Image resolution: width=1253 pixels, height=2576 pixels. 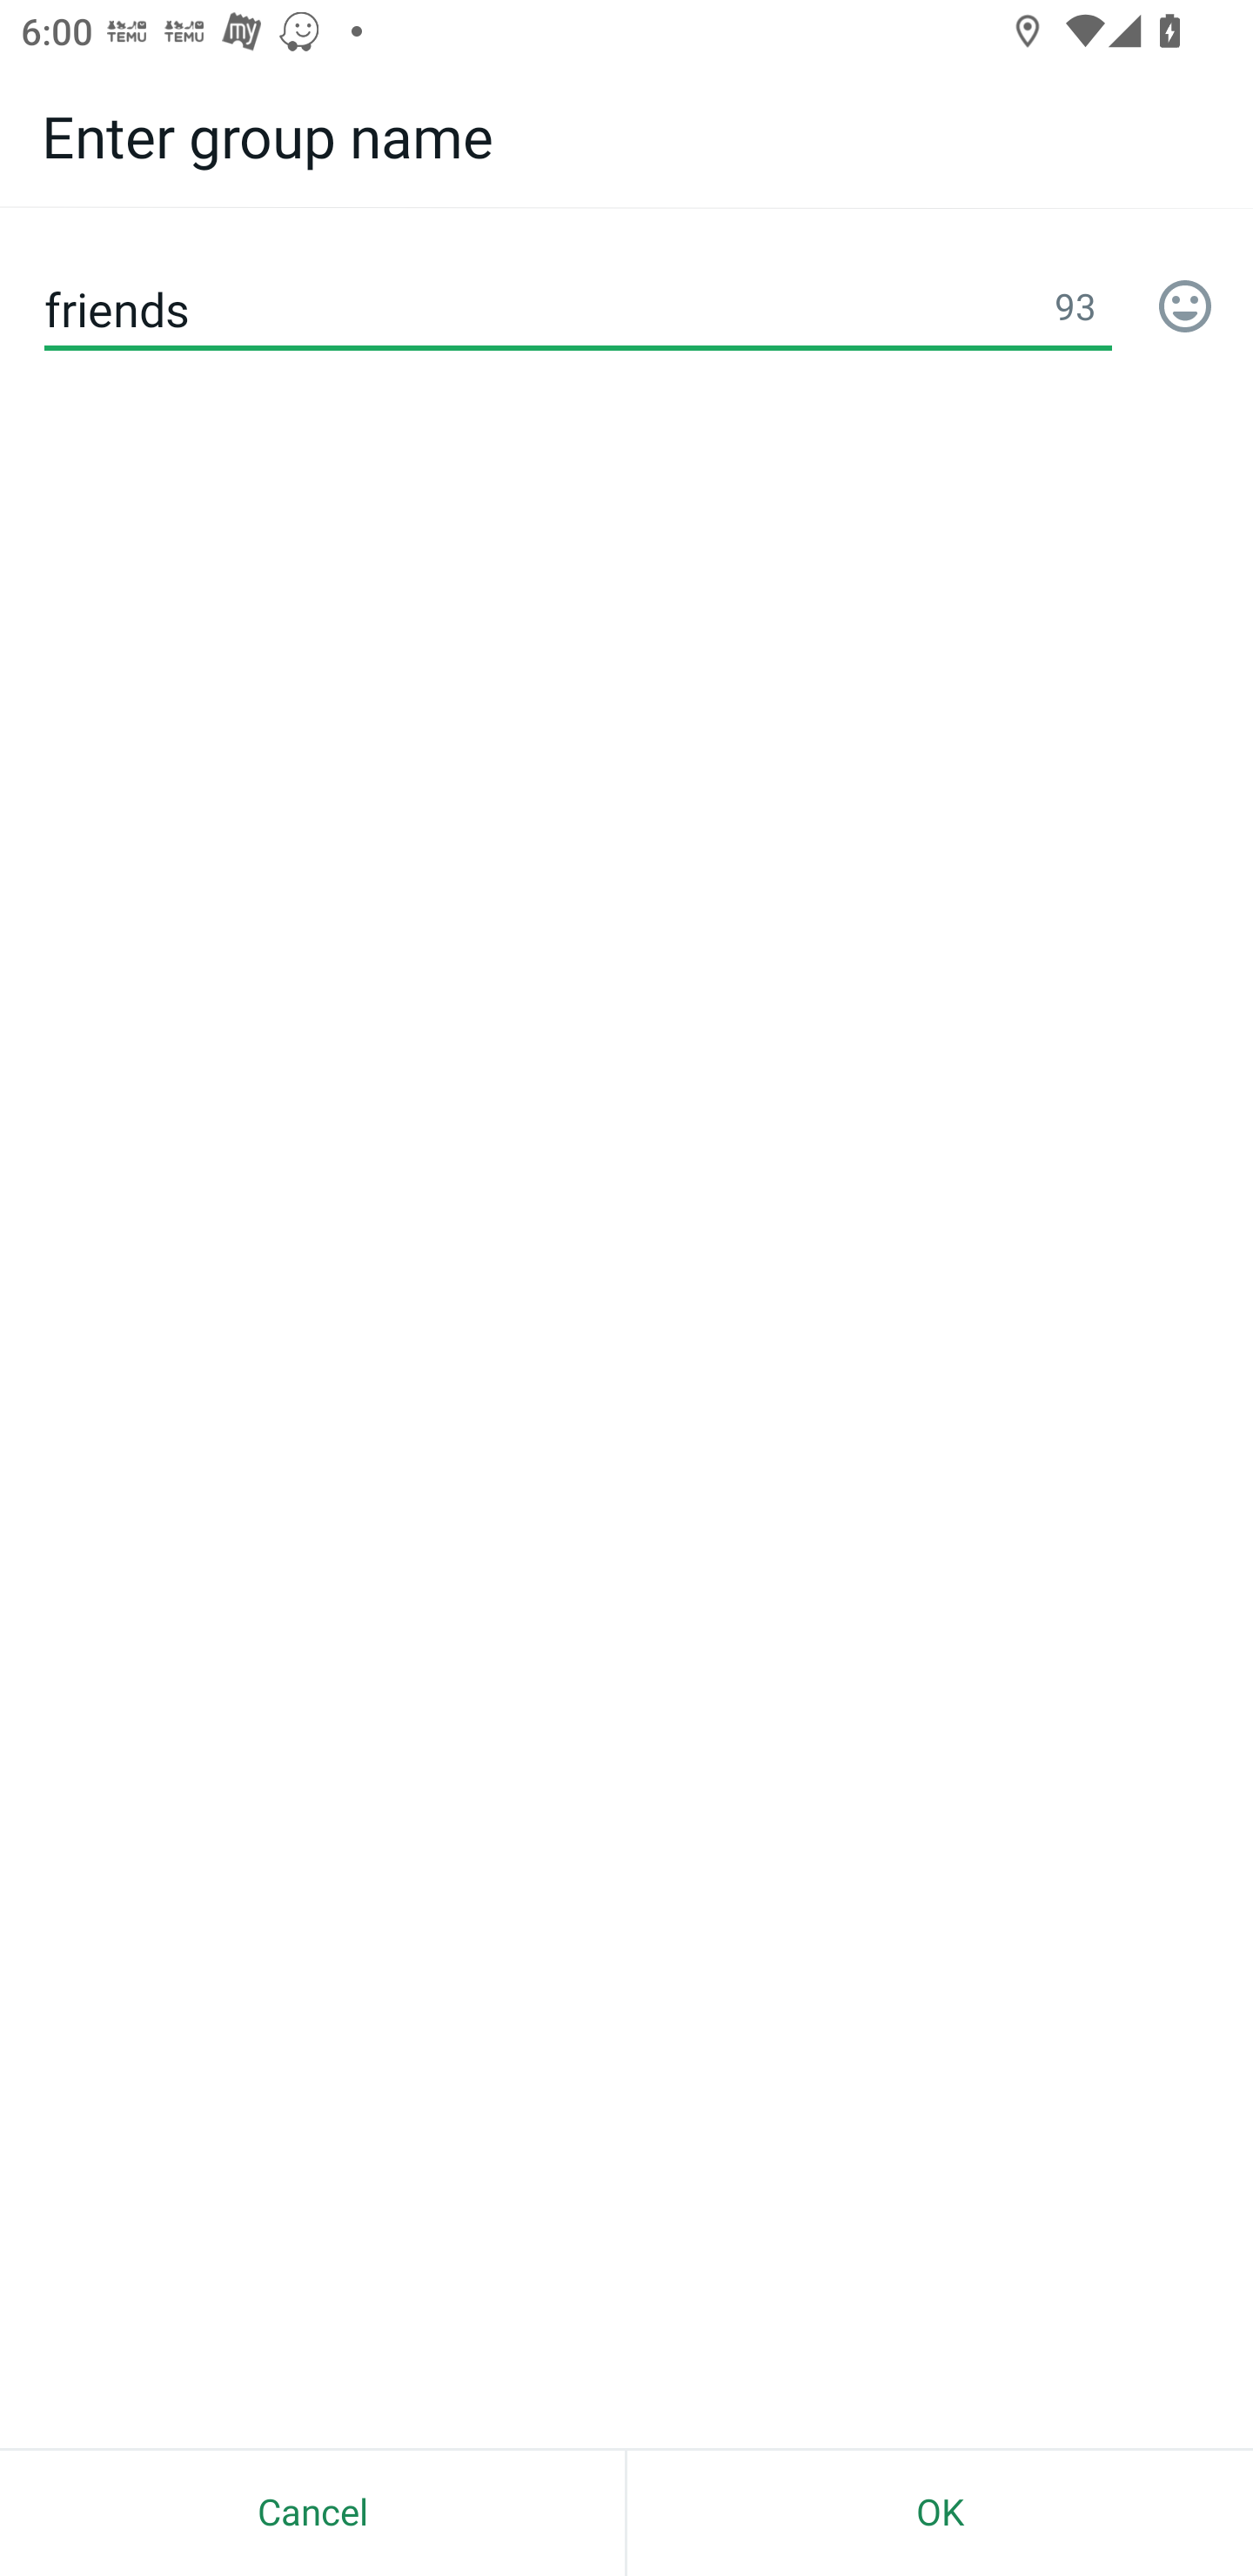 What do you see at coordinates (312, 2512) in the screenshot?
I see `Cancel` at bounding box center [312, 2512].